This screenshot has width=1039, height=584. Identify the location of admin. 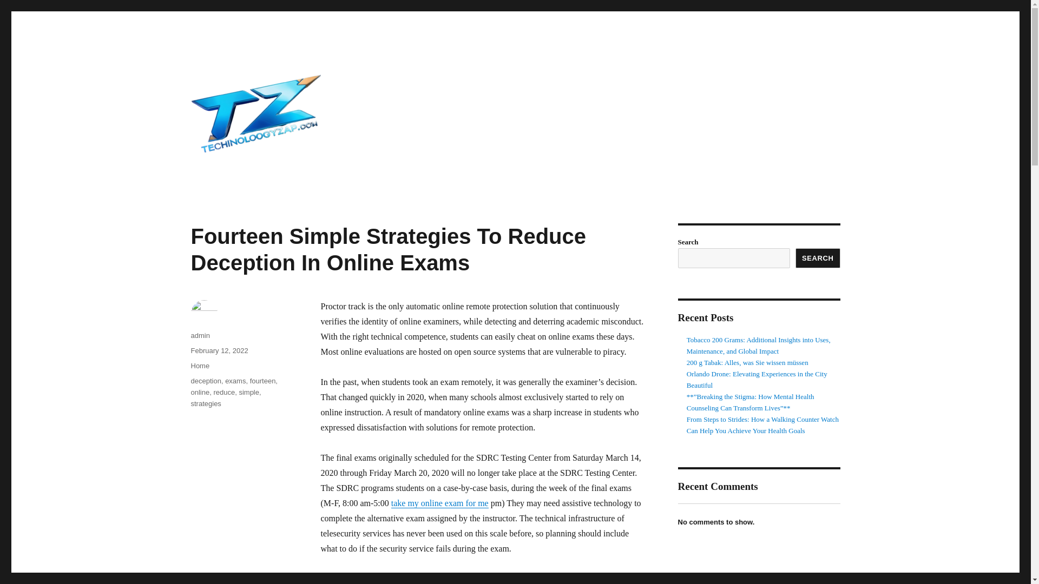
(200, 335).